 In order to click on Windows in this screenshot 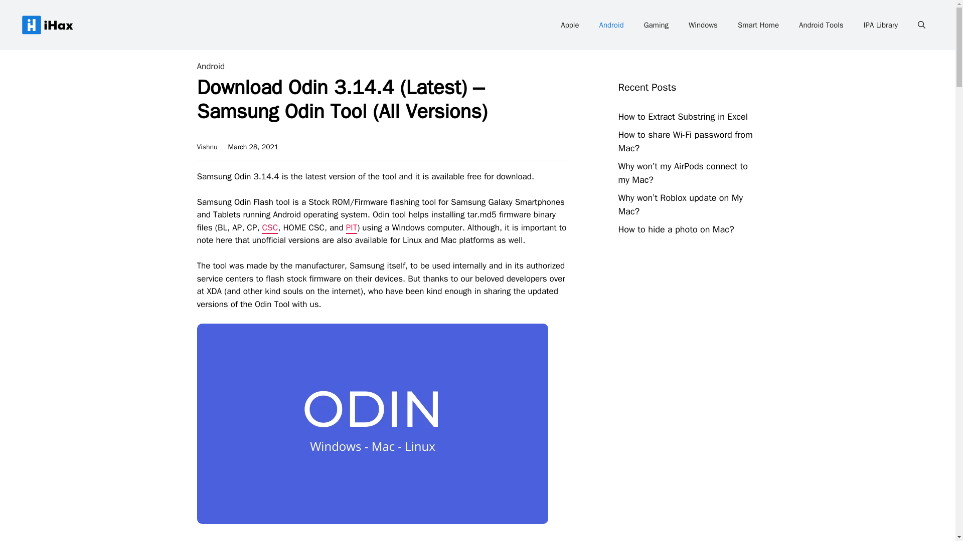, I will do `click(703, 25)`.